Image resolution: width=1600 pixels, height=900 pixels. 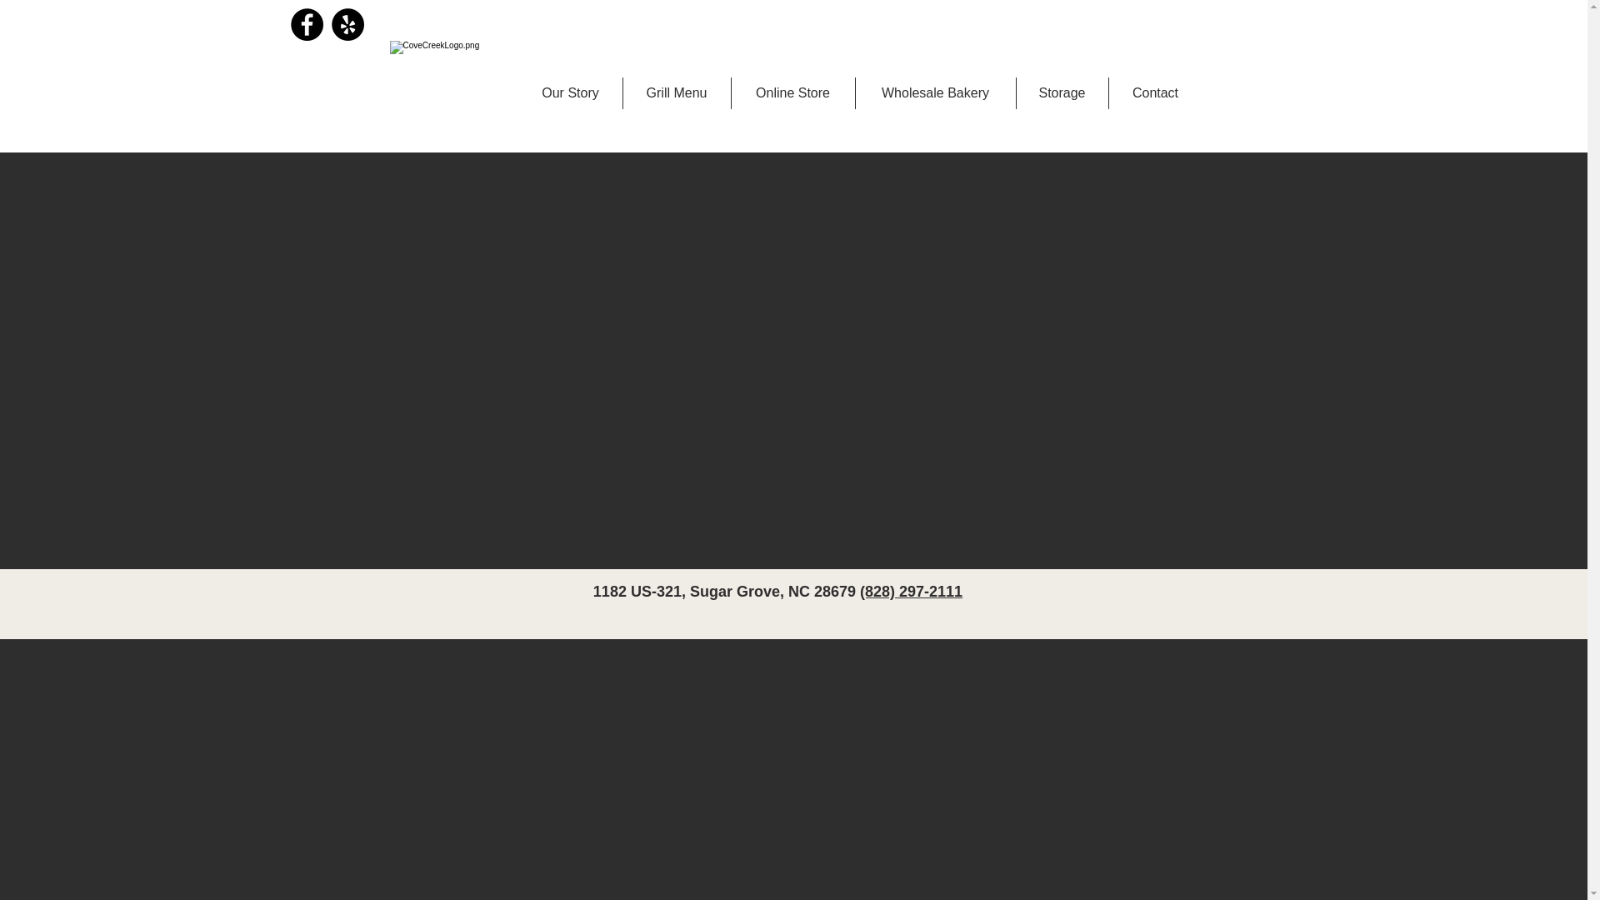 What do you see at coordinates (1062, 92) in the screenshot?
I see `Storage` at bounding box center [1062, 92].